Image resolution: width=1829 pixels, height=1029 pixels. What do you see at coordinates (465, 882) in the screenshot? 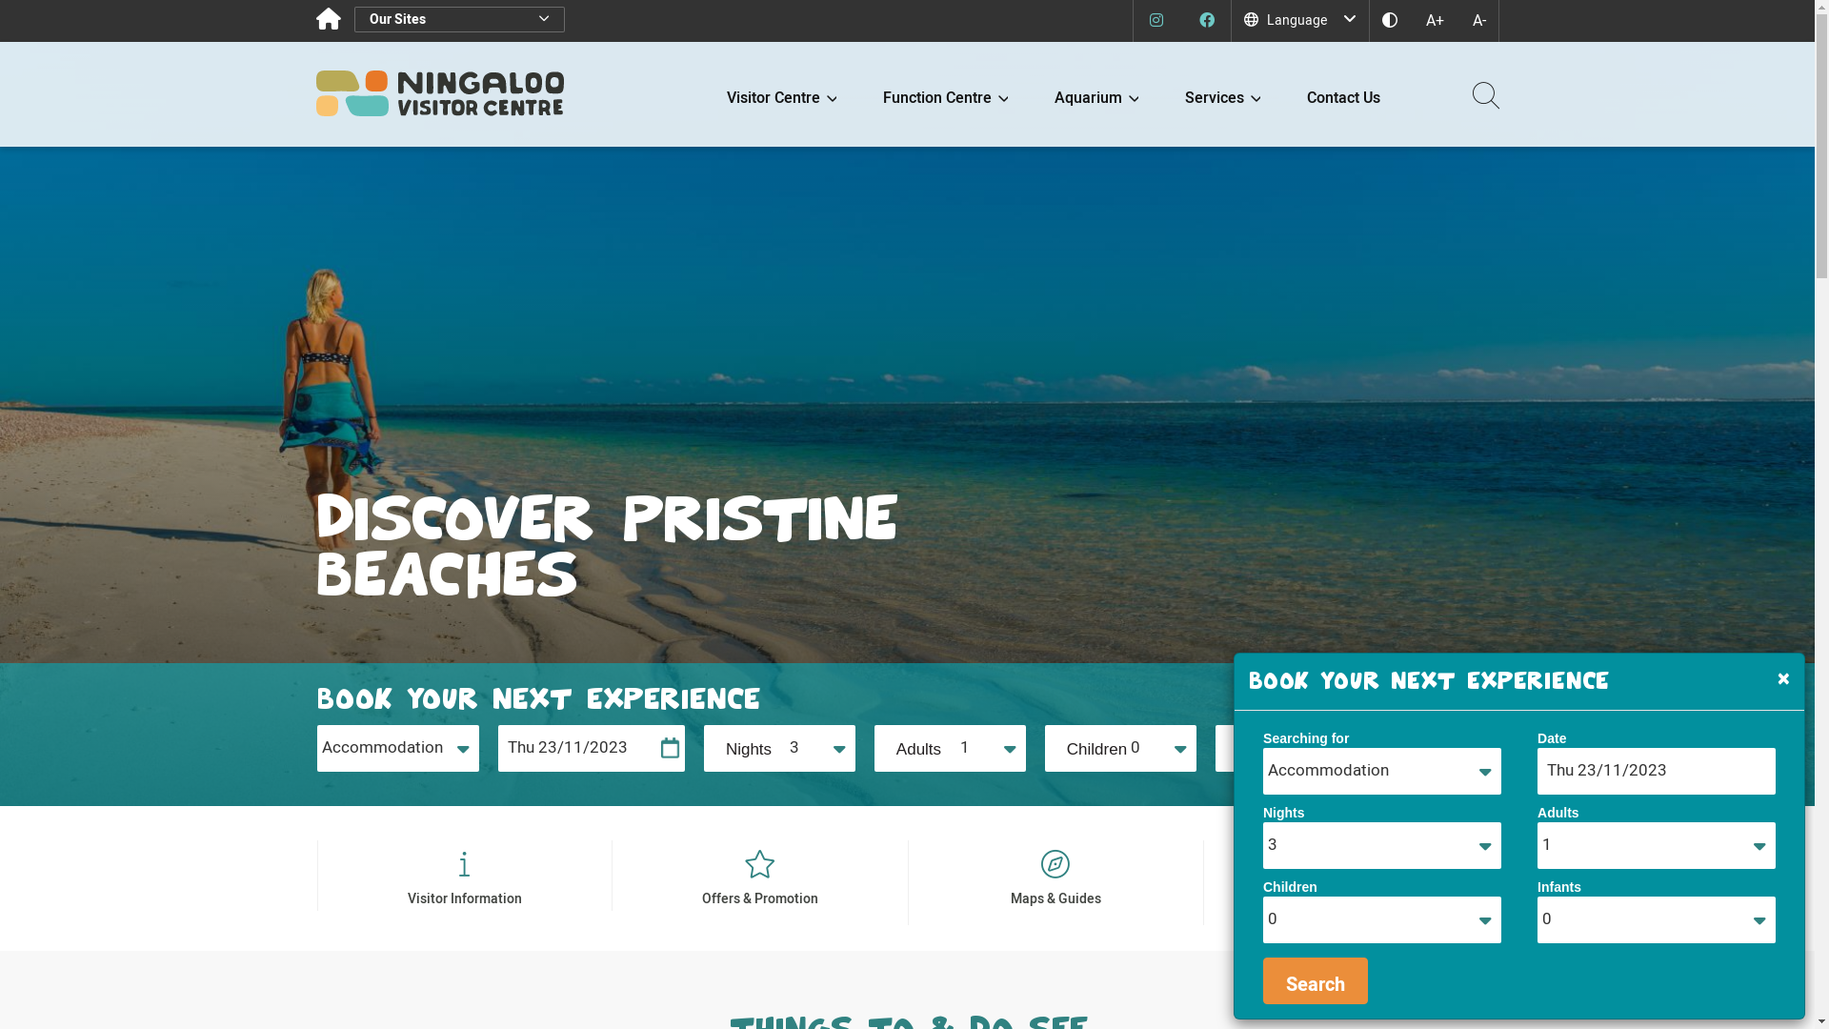
I see `Visitor Information` at bounding box center [465, 882].